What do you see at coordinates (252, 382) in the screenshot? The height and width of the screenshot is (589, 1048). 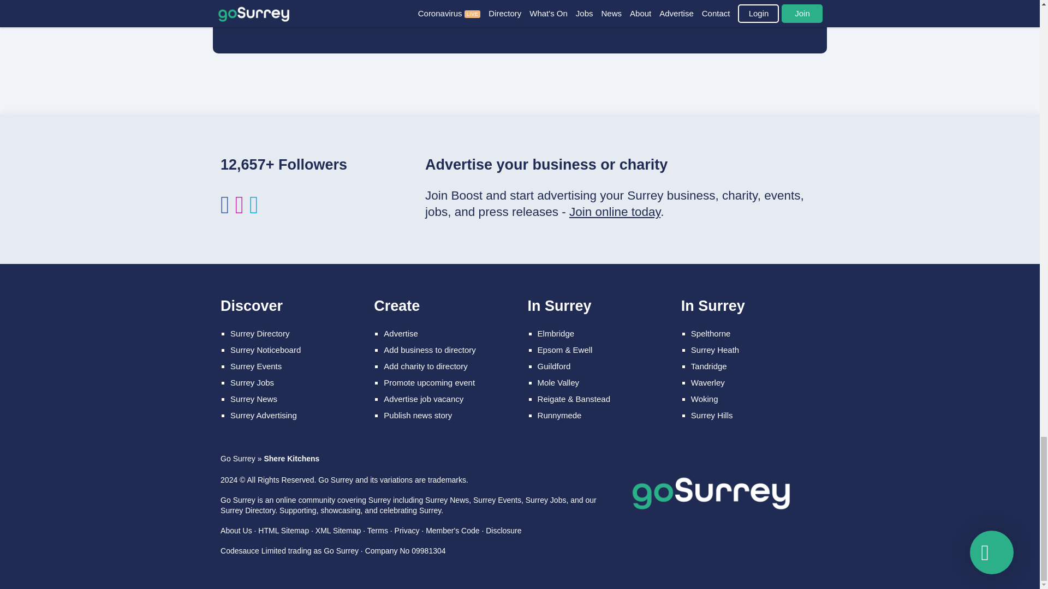 I see `Surrey Jobs` at bounding box center [252, 382].